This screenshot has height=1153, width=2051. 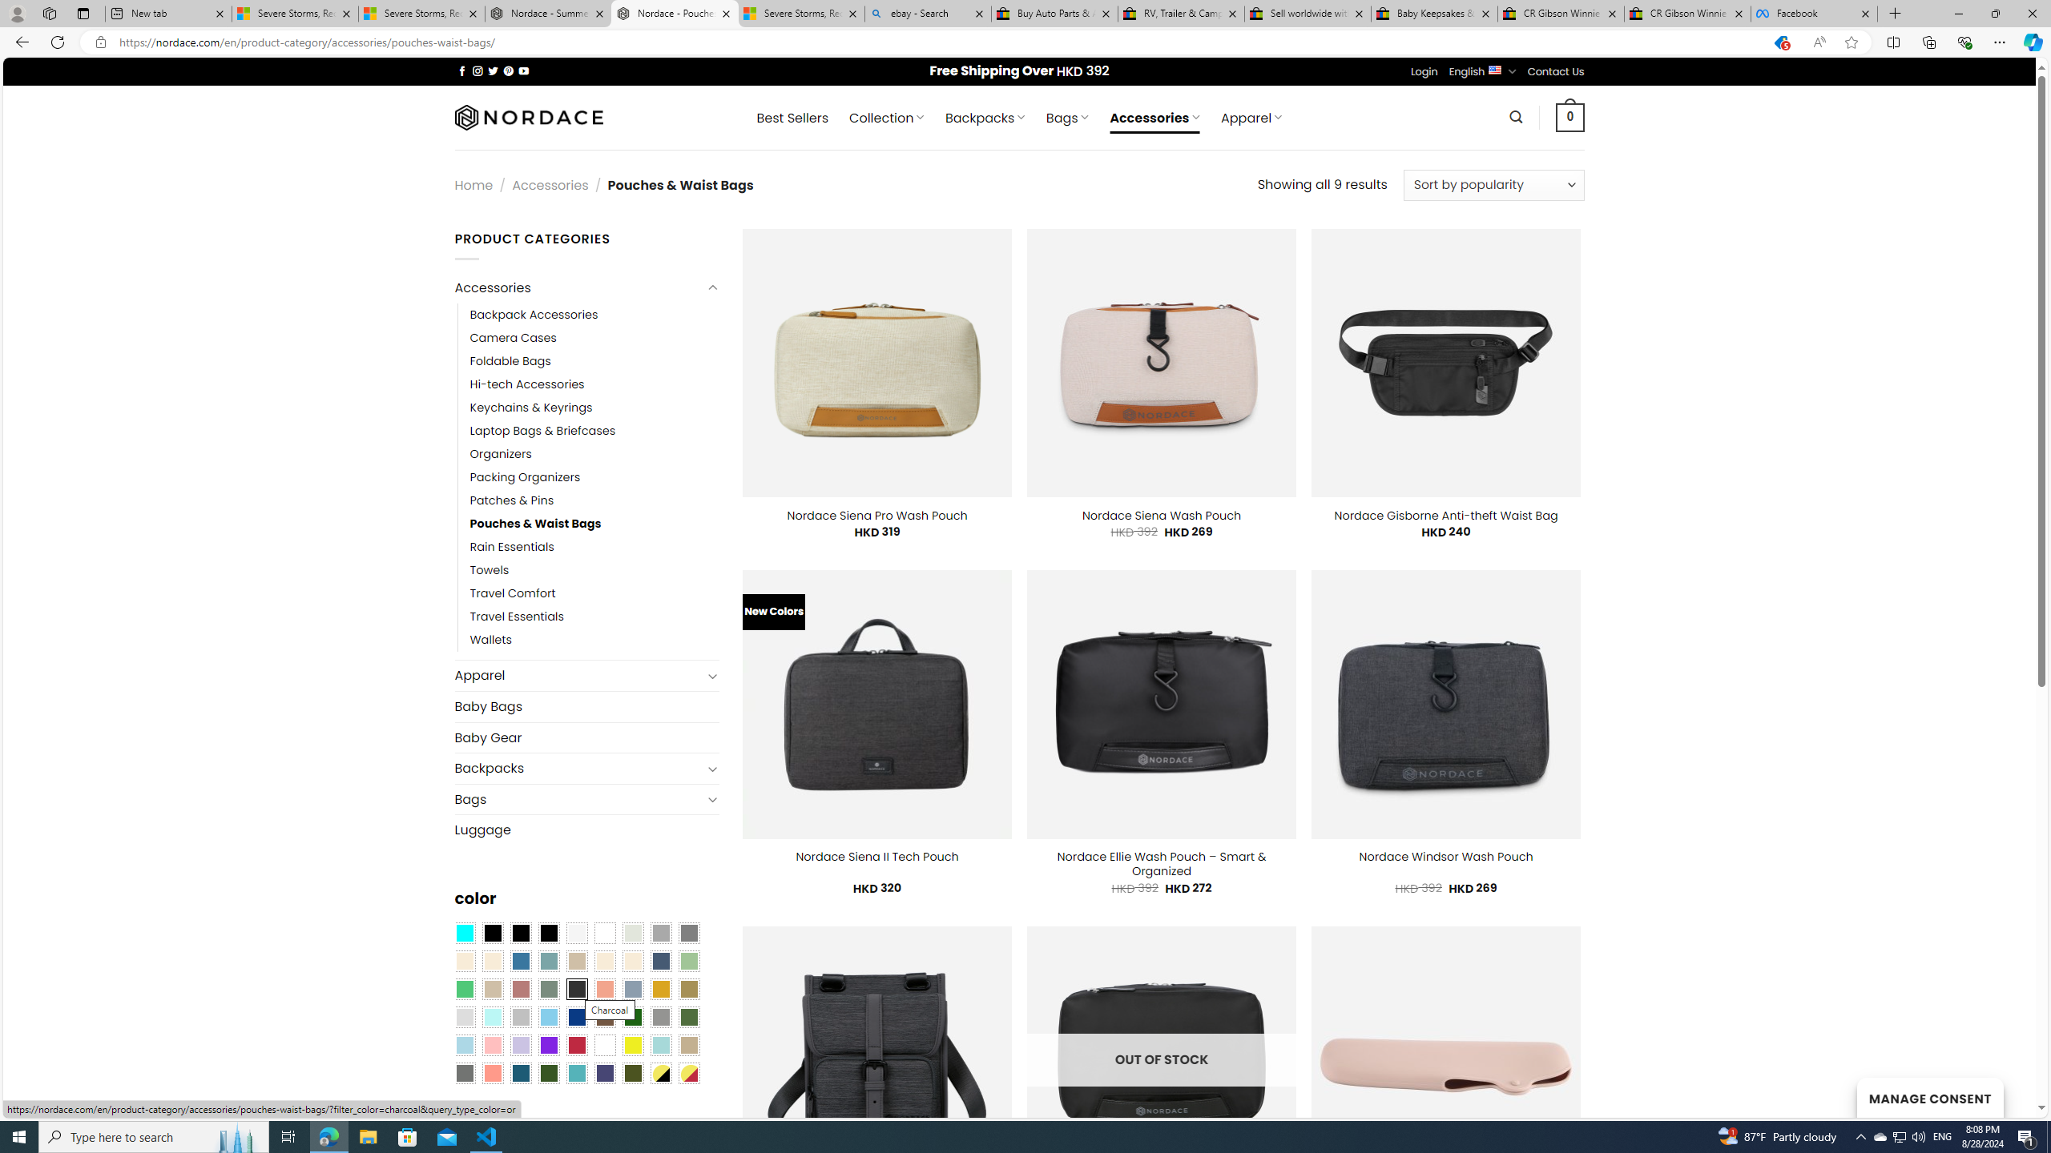 What do you see at coordinates (633, 989) in the screenshot?
I see `Dusty Blue` at bounding box center [633, 989].